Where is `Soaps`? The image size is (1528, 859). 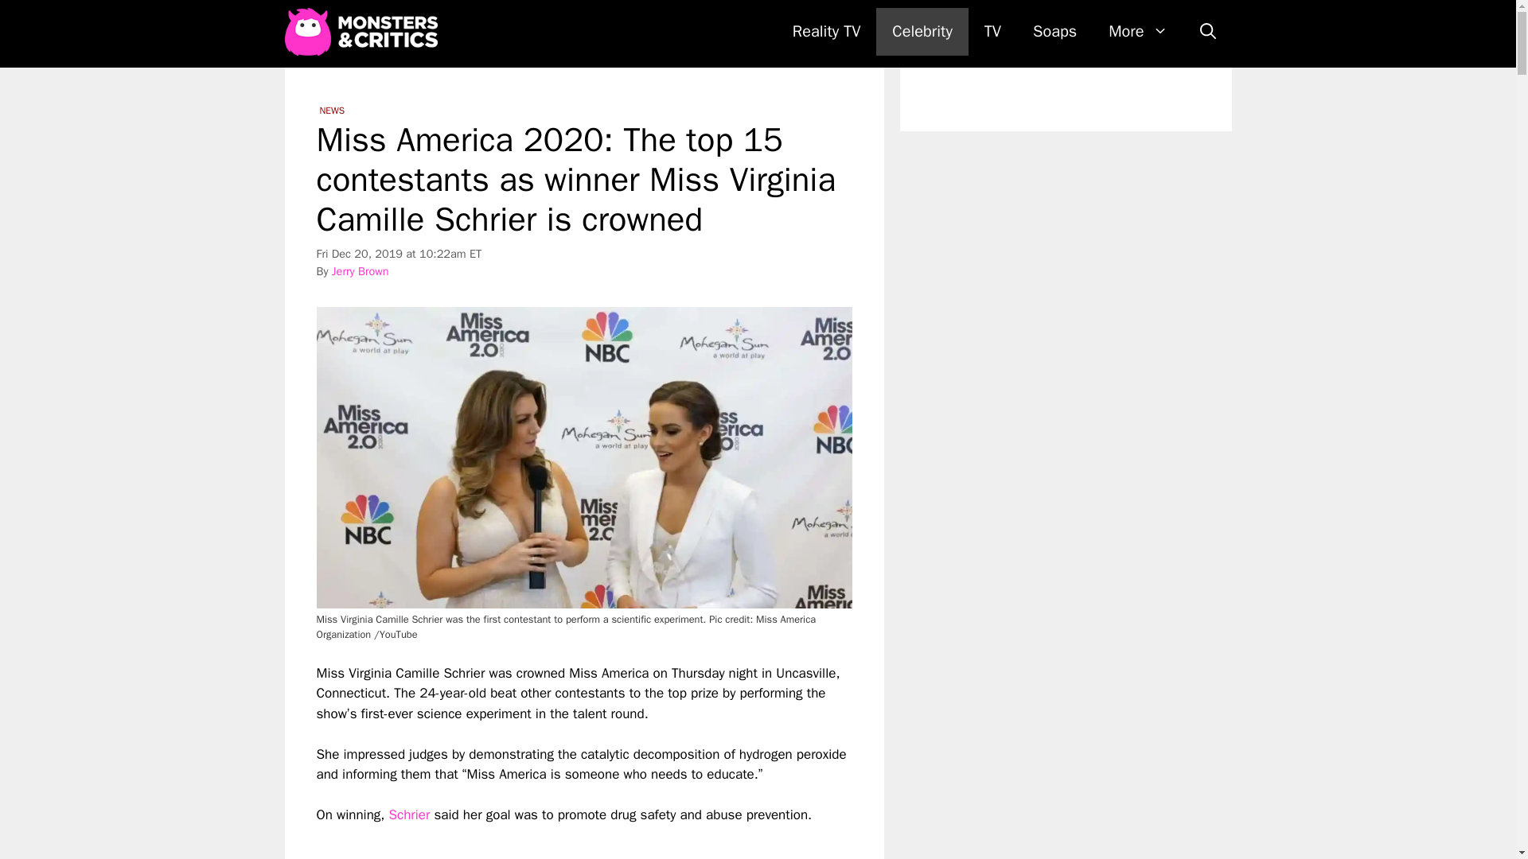
Soaps is located at coordinates (1054, 32).